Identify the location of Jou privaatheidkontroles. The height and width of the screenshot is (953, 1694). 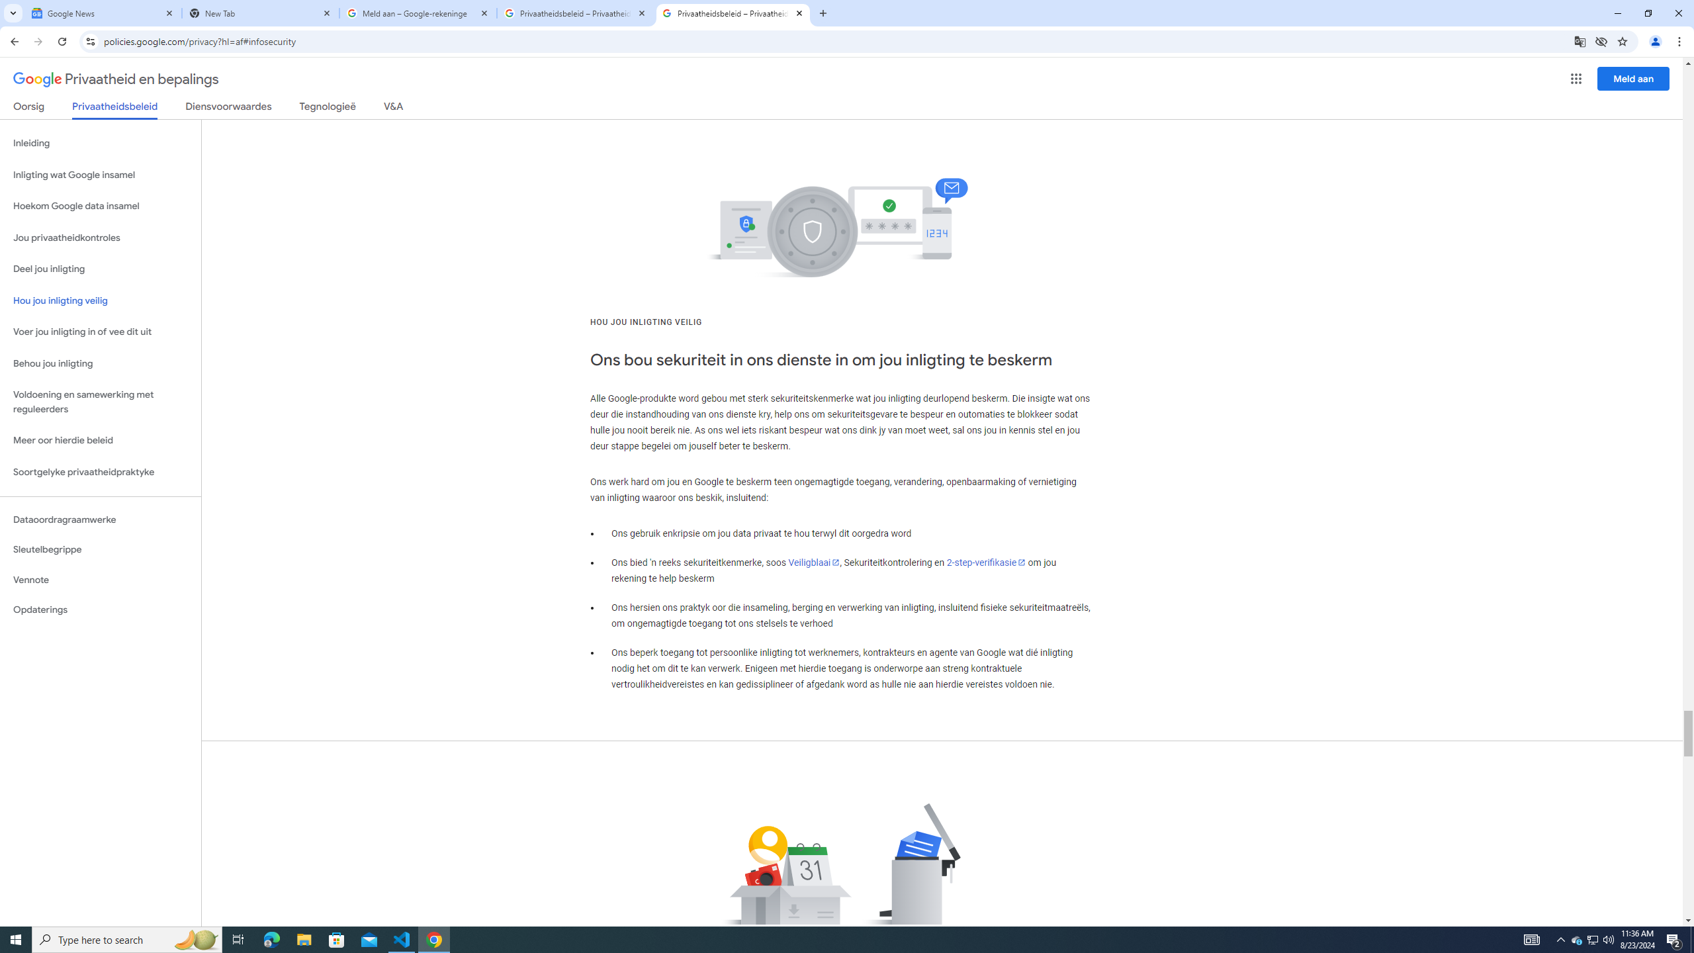
(101, 238).